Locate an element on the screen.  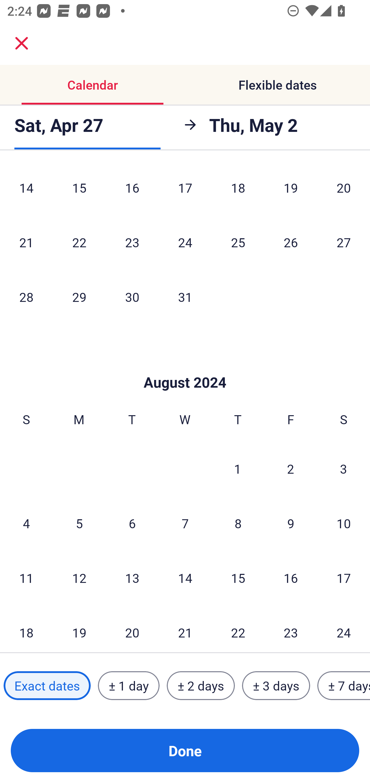
13 Tuesday, August 13, 2024 is located at coordinates (132, 578).